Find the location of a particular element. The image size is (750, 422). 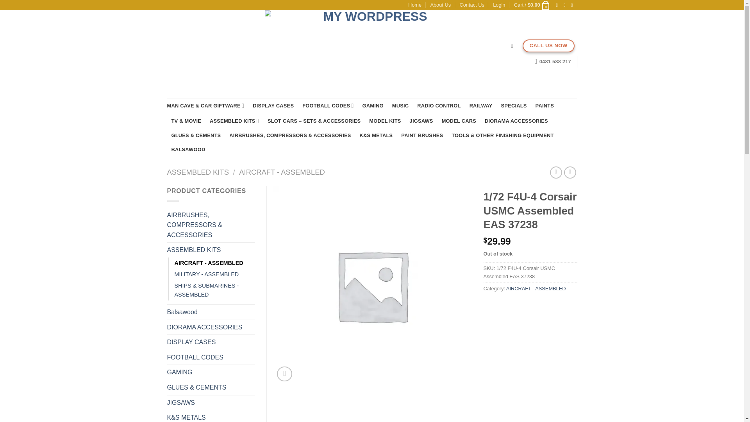

PAINTS is located at coordinates (545, 105).